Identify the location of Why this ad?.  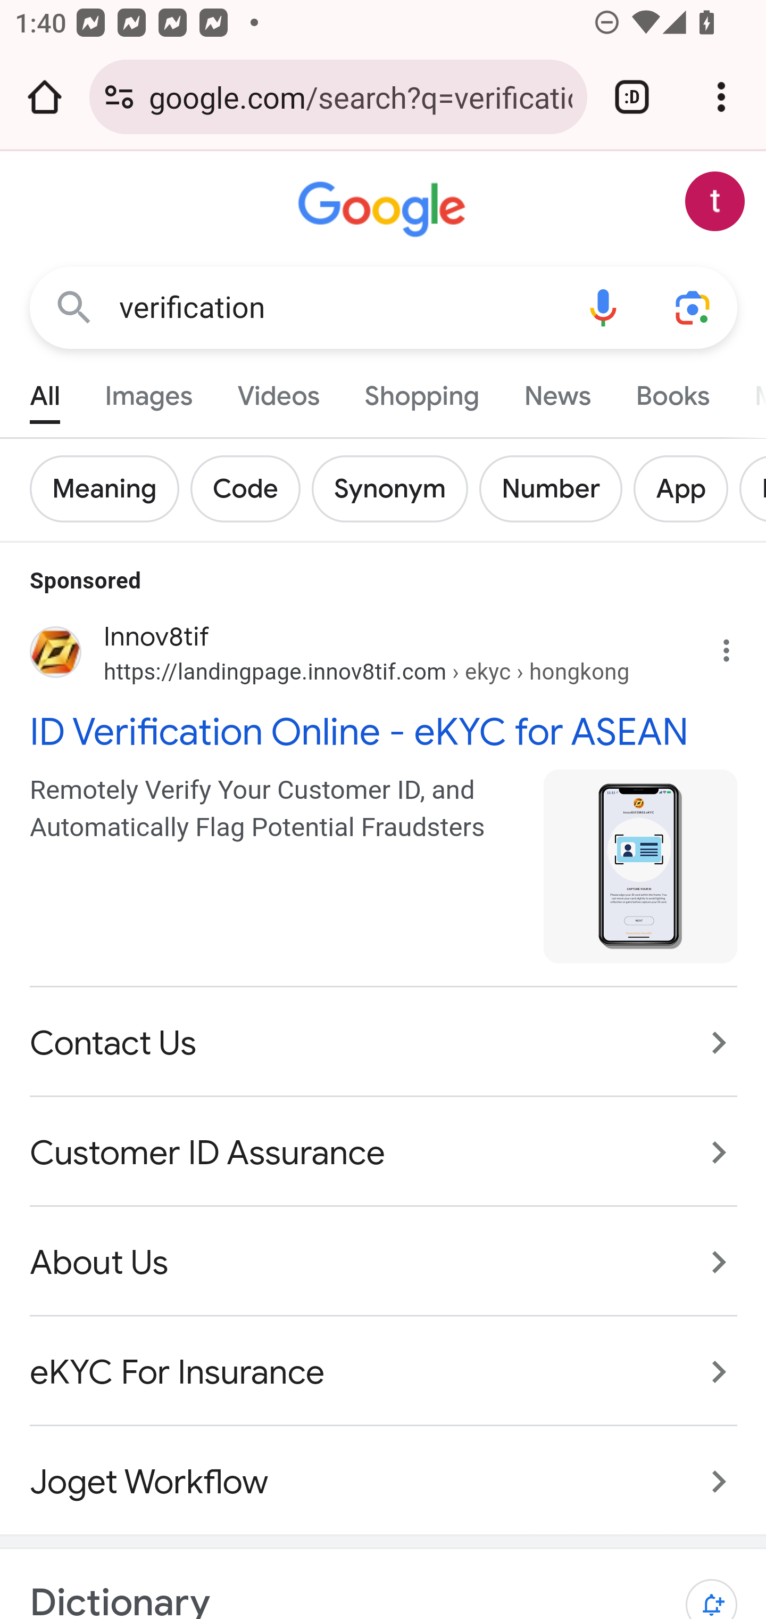
(737, 645).